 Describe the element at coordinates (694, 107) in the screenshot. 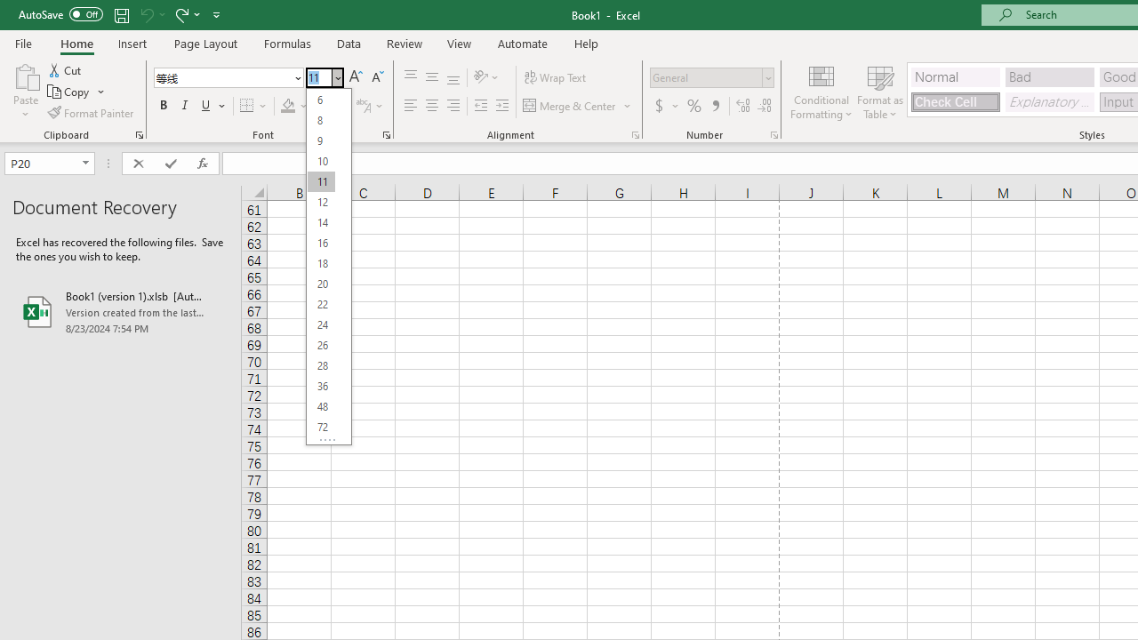

I see `Percent Style` at that location.